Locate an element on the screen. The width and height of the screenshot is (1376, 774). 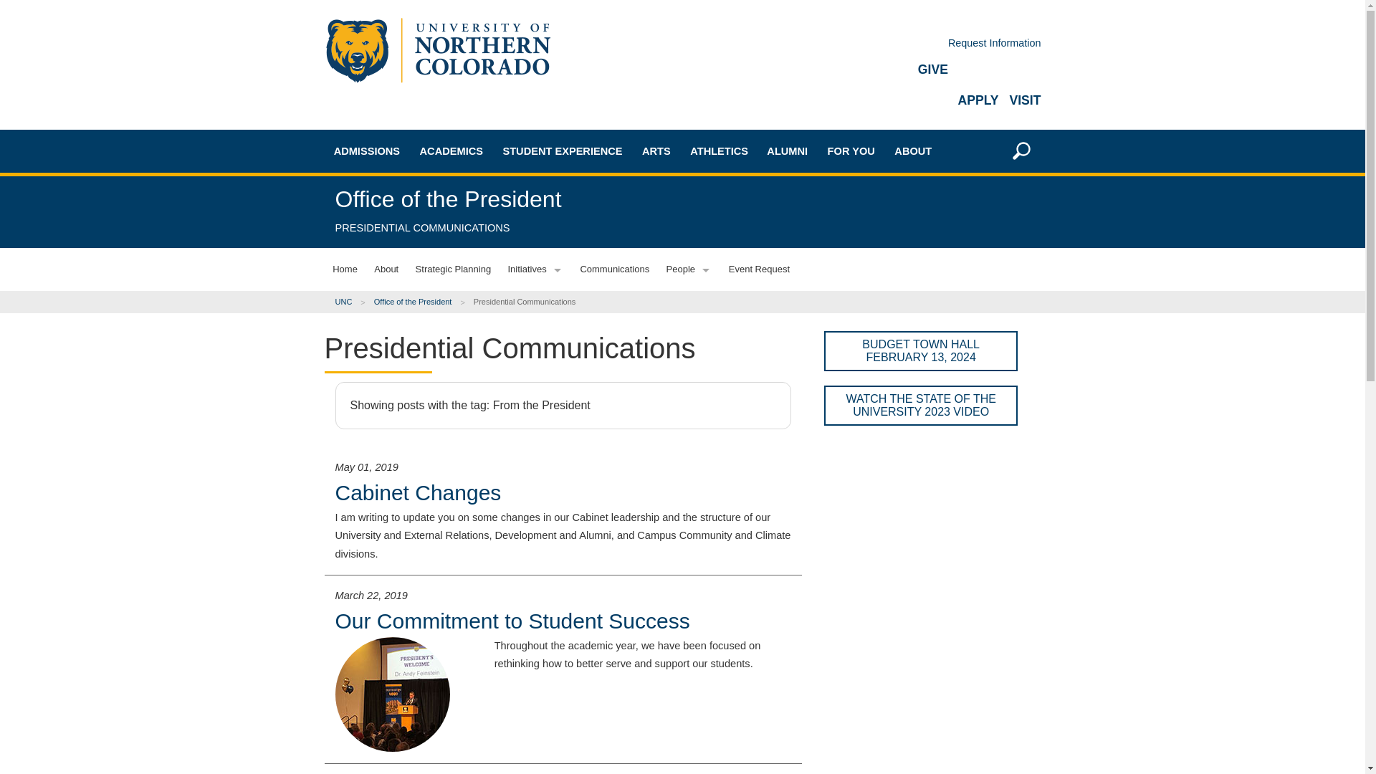
Virtual Tour is located at coordinates (396, 456).